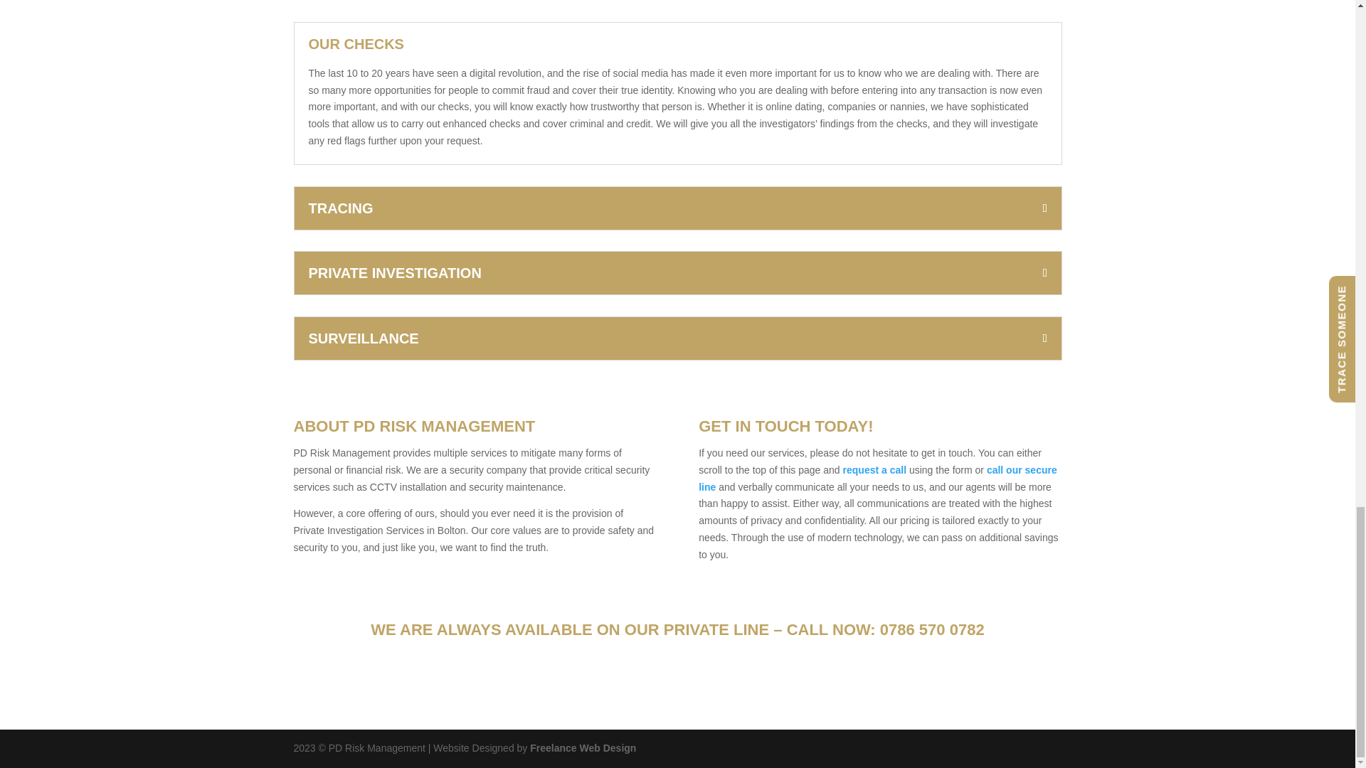  Describe the element at coordinates (874, 469) in the screenshot. I see `request a call` at that location.